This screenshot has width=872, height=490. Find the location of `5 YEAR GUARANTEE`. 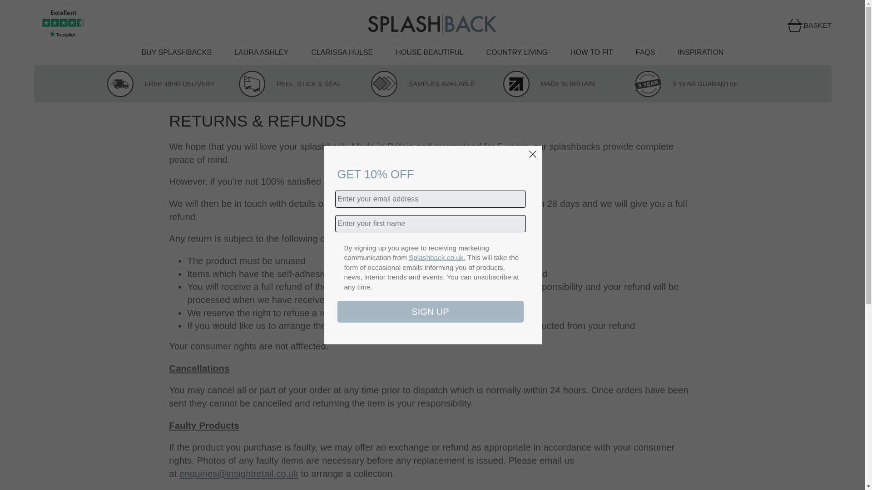

5 YEAR GUARANTEE is located at coordinates (686, 83).